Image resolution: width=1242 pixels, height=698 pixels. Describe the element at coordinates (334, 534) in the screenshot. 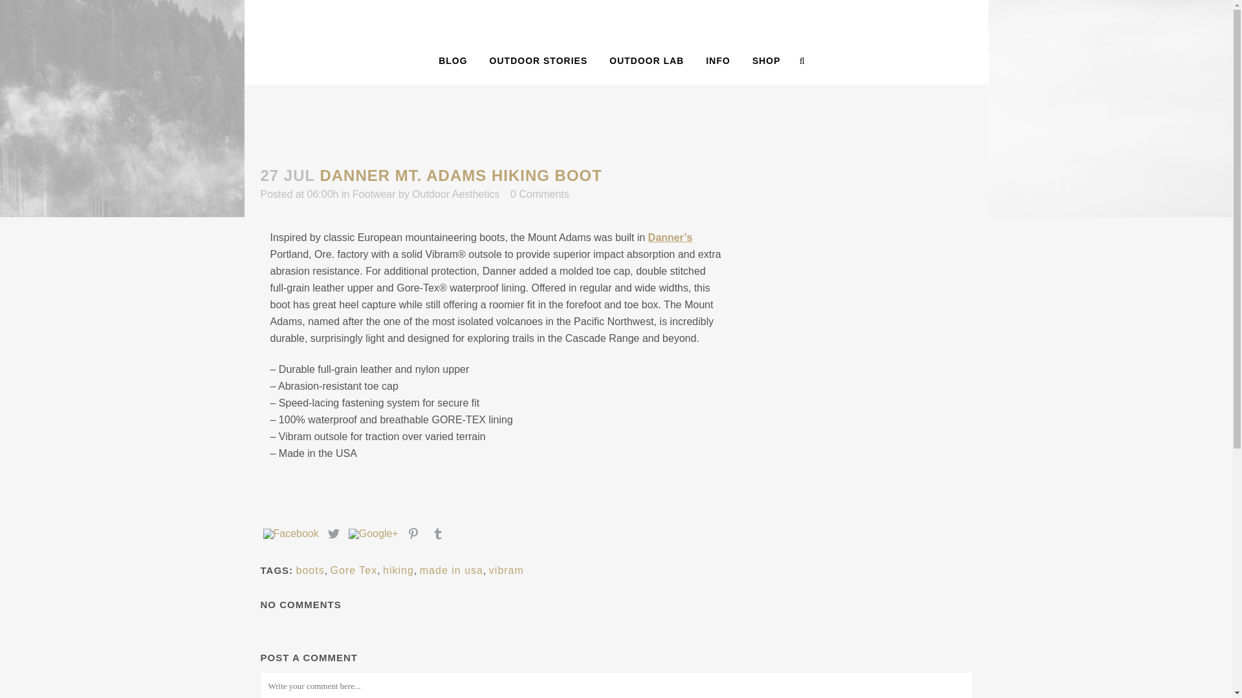

I see `Twitter` at that location.